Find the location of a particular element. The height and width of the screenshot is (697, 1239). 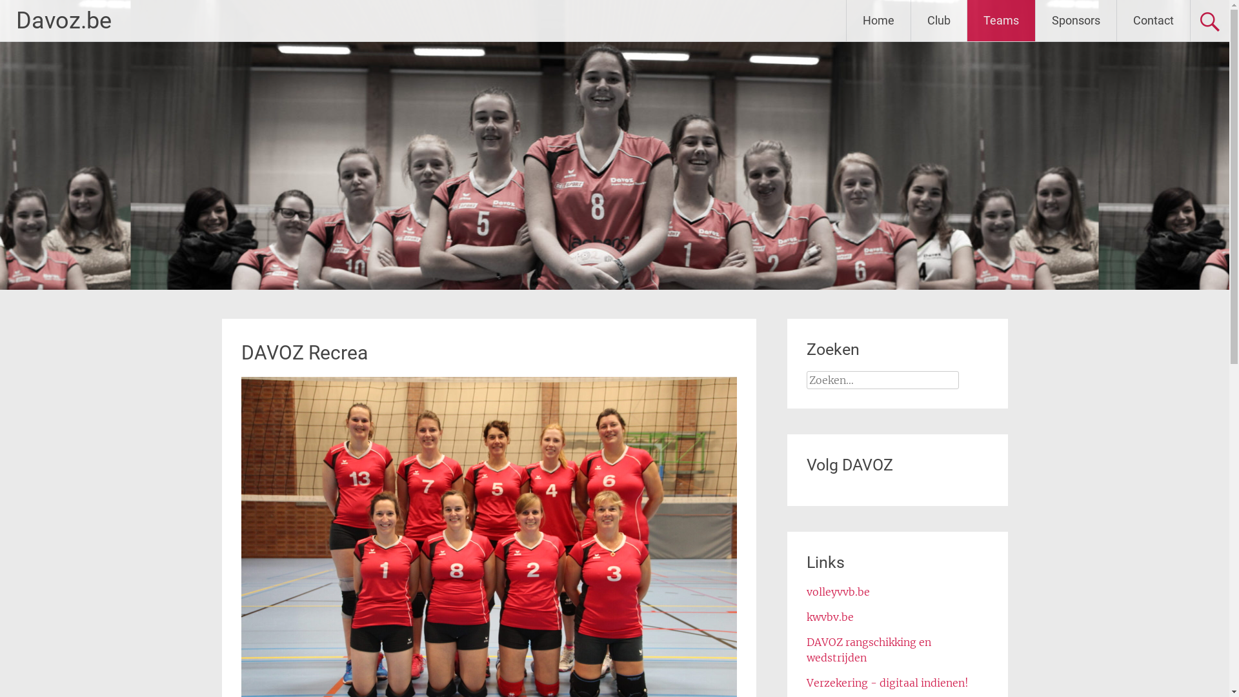

kwvbv.be is located at coordinates (830, 617).